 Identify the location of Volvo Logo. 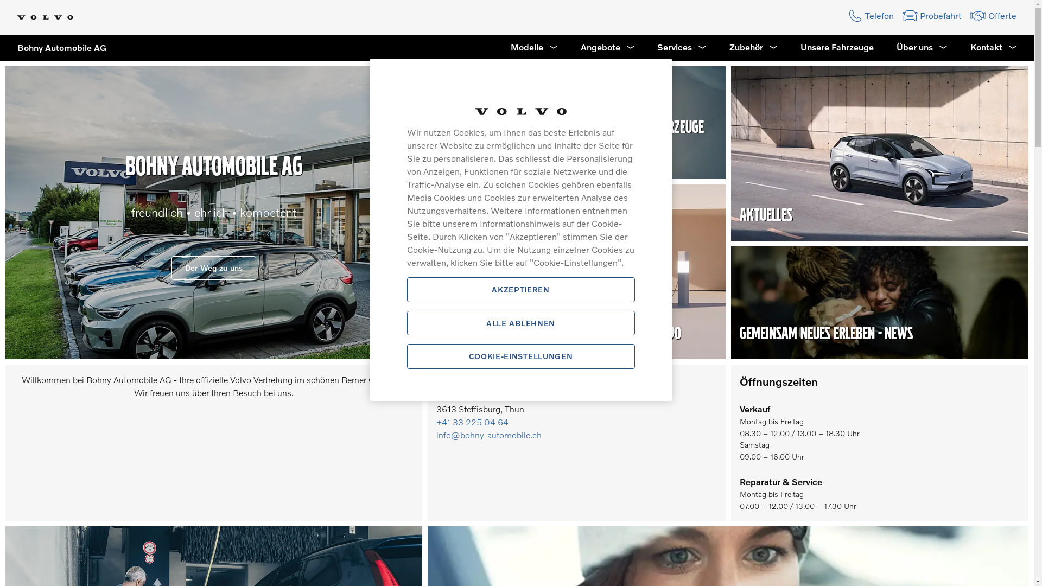
(46, 17).